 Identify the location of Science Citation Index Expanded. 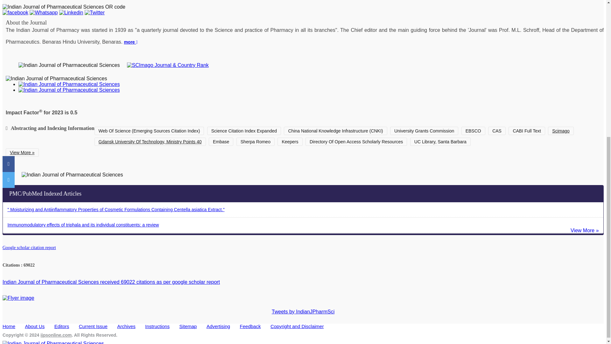
(244, 131).